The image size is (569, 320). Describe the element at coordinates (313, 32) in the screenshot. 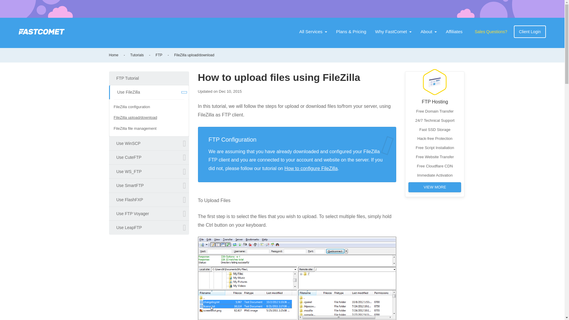

I see `All Services` at that location.